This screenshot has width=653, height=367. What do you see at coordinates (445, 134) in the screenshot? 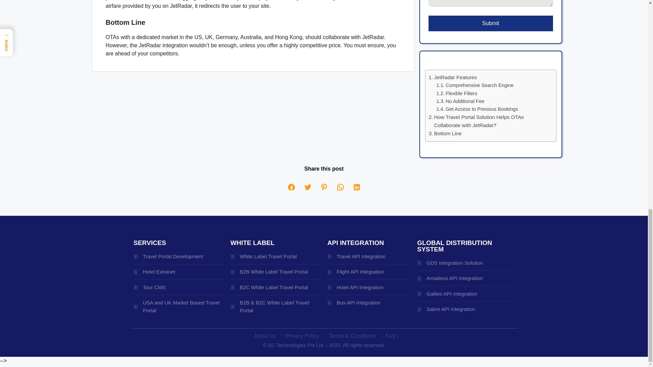
I see `Bottom Line` at bounding box center [445, 134].